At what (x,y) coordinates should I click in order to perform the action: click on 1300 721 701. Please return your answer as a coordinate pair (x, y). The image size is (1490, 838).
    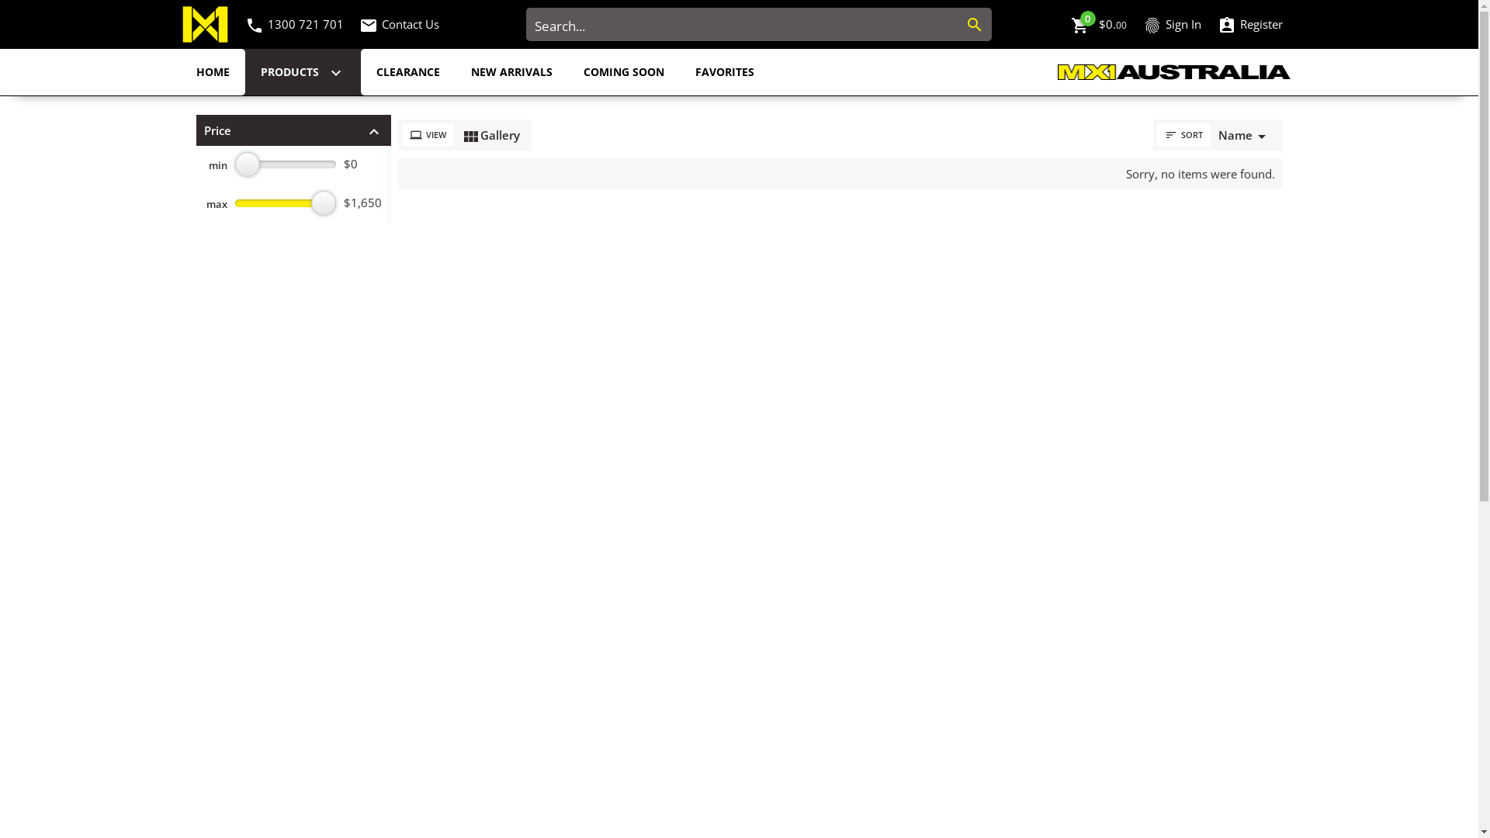
    Looking at the image, I should click on (305, 24).